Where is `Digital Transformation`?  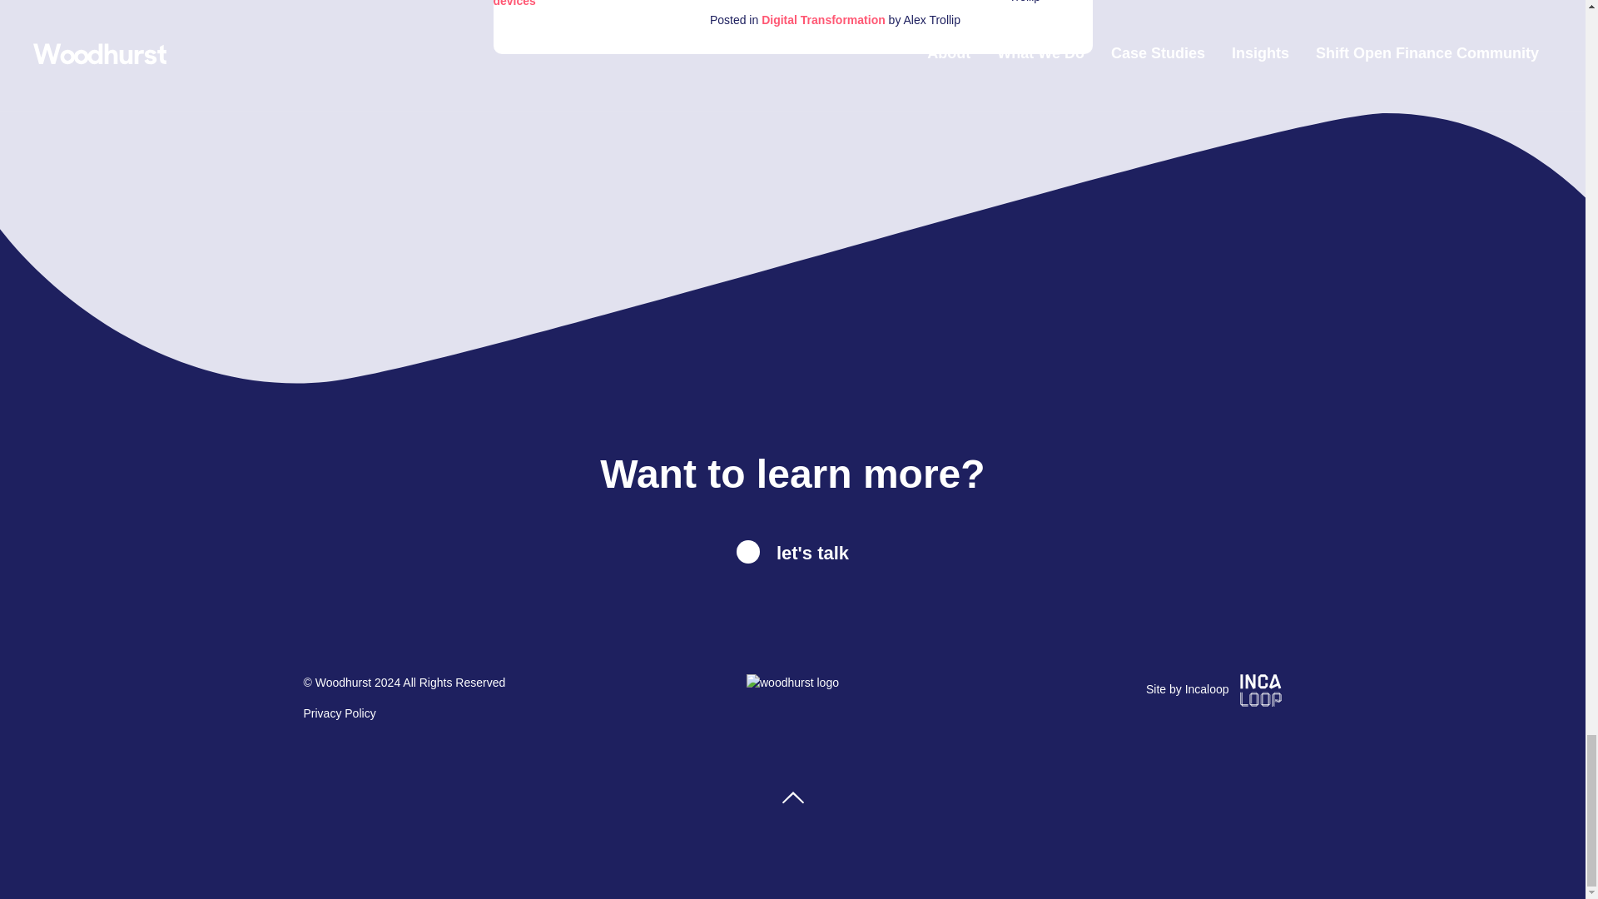 Digital Transformation is located at coordinates (823, 20).